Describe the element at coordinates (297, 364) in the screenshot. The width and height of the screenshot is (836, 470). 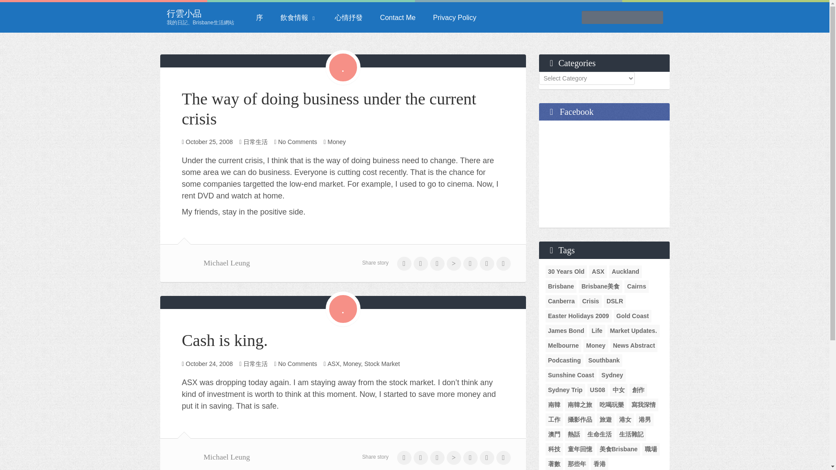
I see `No Comments` at that location.